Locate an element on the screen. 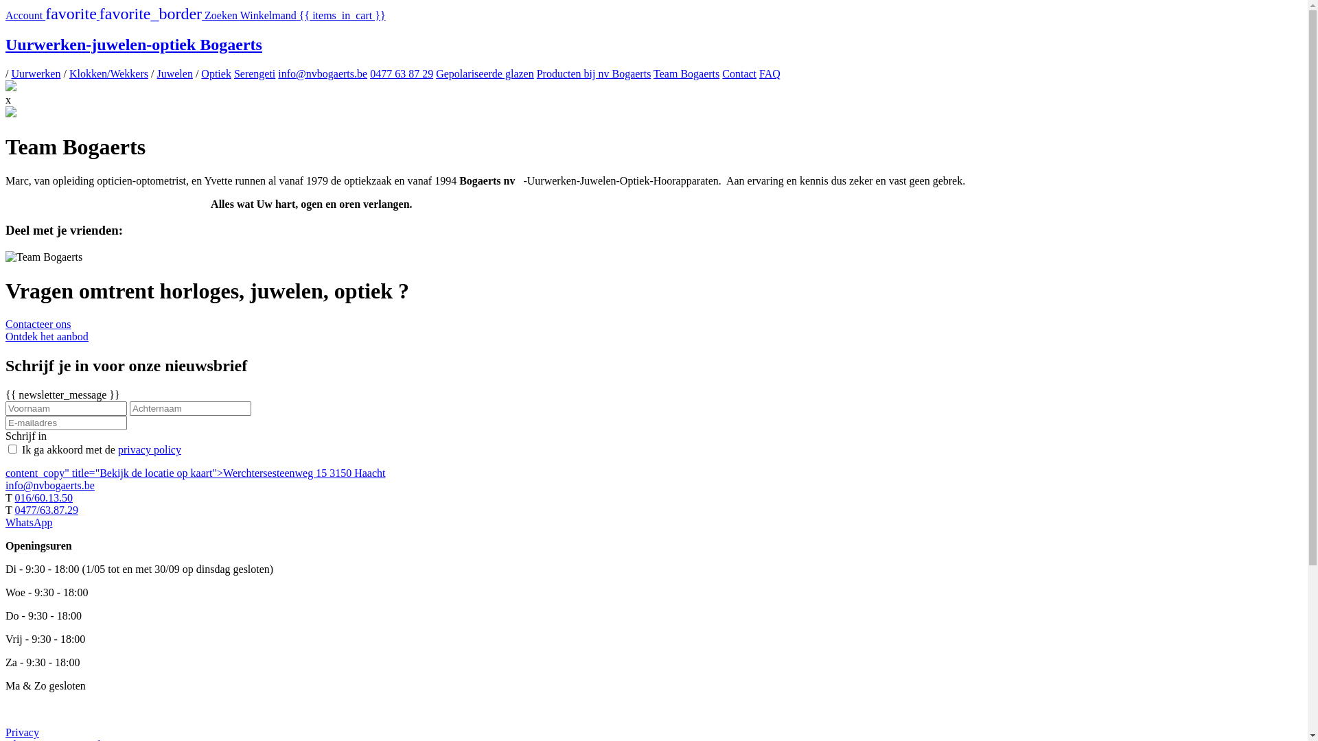  Ontdek het aanbod is located at coordinates (654, 337).